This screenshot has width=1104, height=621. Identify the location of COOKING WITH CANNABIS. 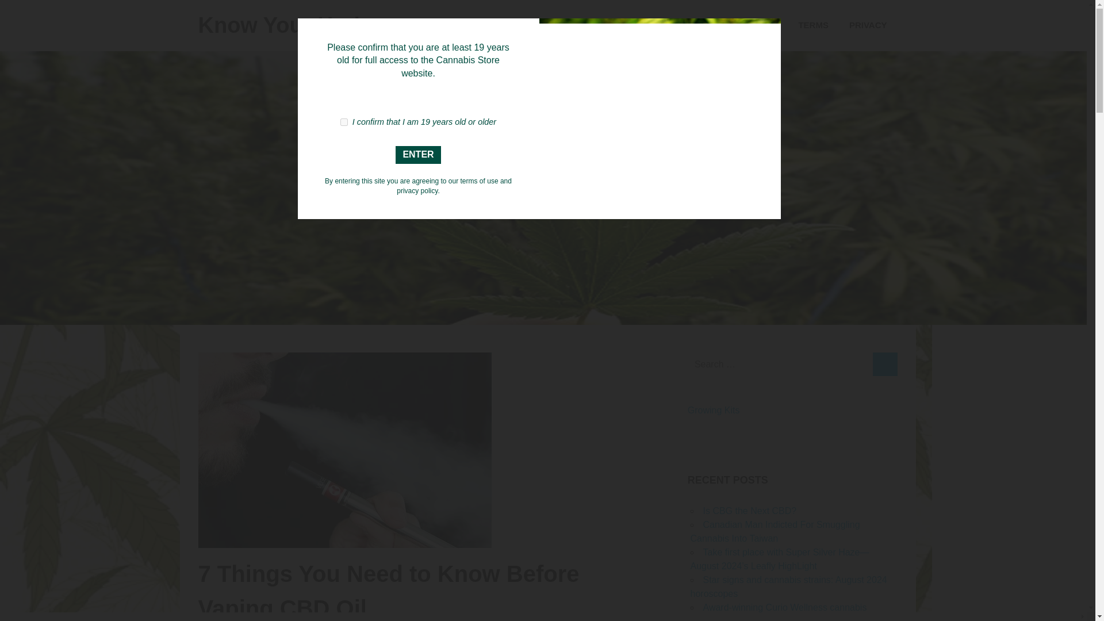
(720, 25).